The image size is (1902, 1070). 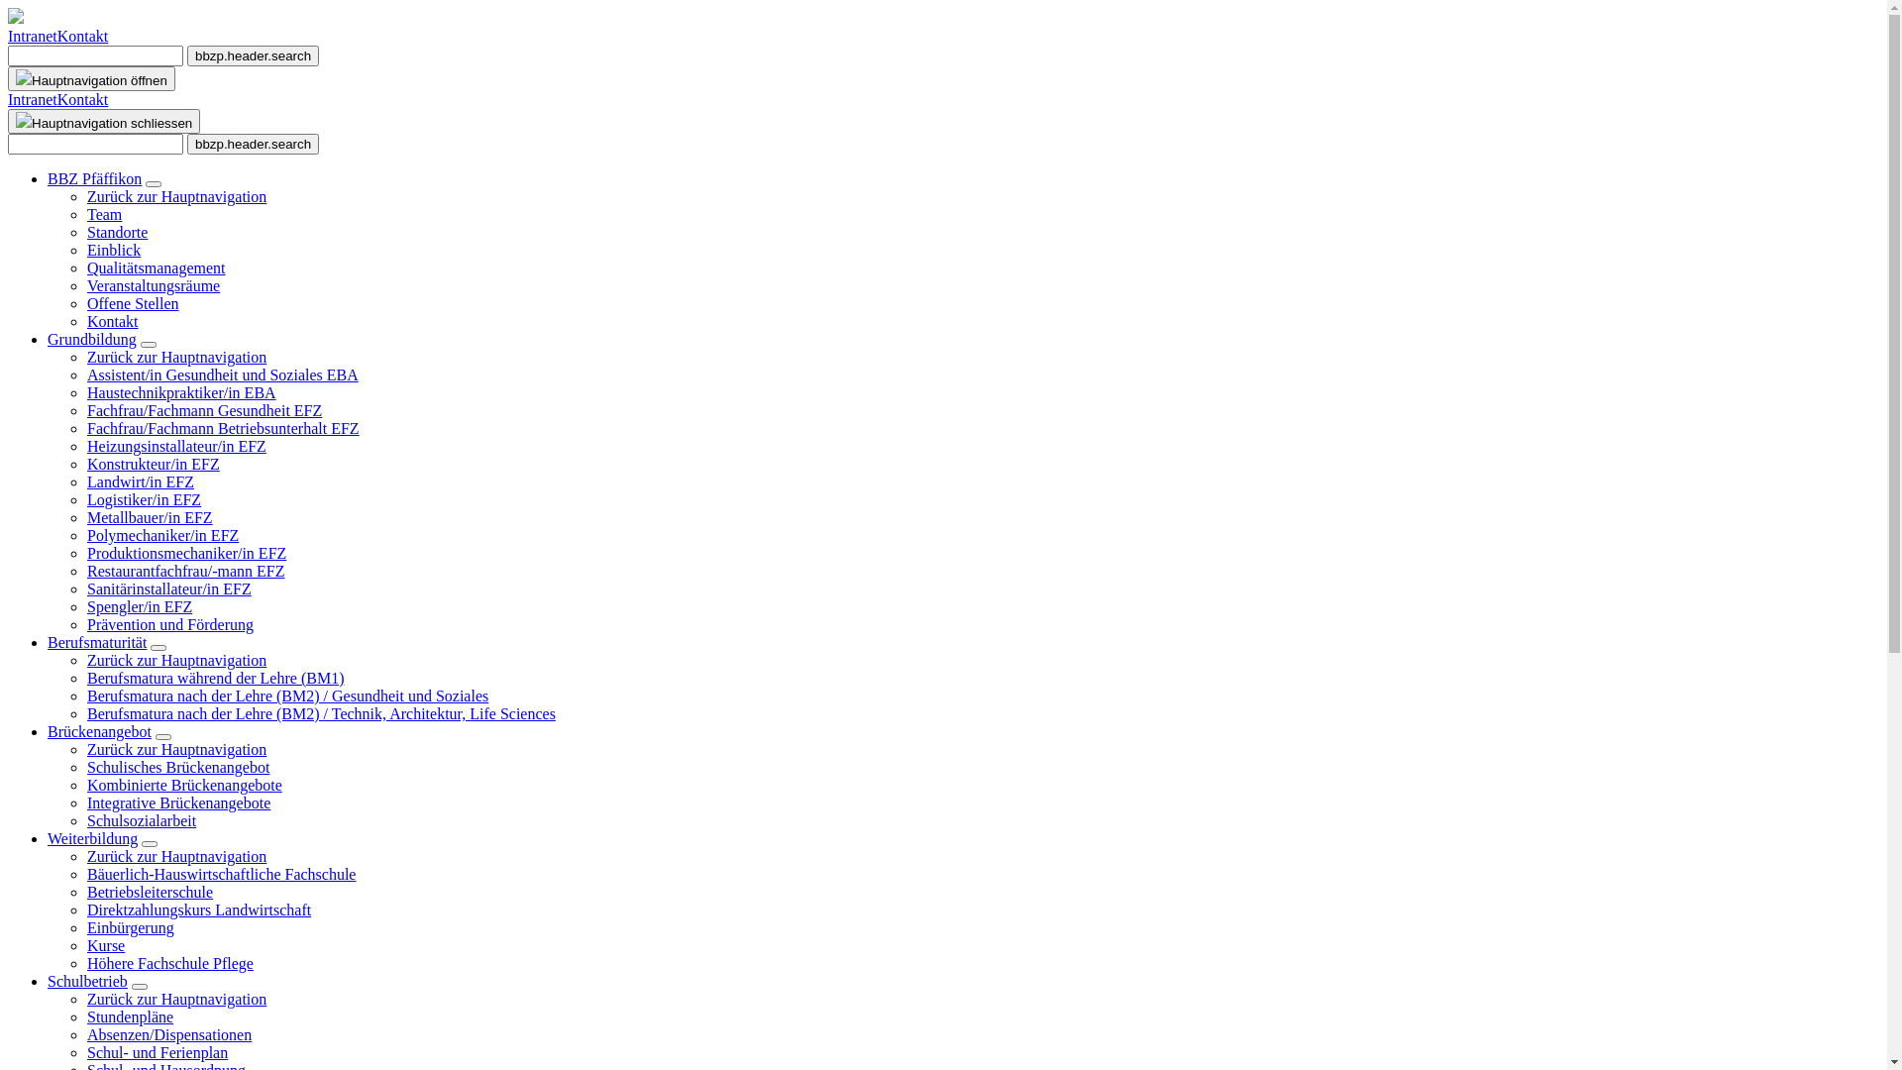 What do you see at coordinates (93, 838) in the screenshot?
I see `Weiterbildung` at bounding box center [93, 838].